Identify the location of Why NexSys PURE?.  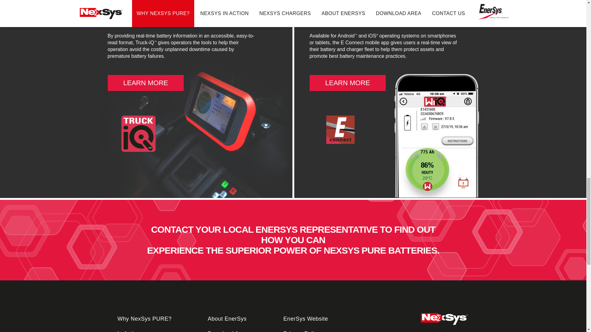
(145, 319).